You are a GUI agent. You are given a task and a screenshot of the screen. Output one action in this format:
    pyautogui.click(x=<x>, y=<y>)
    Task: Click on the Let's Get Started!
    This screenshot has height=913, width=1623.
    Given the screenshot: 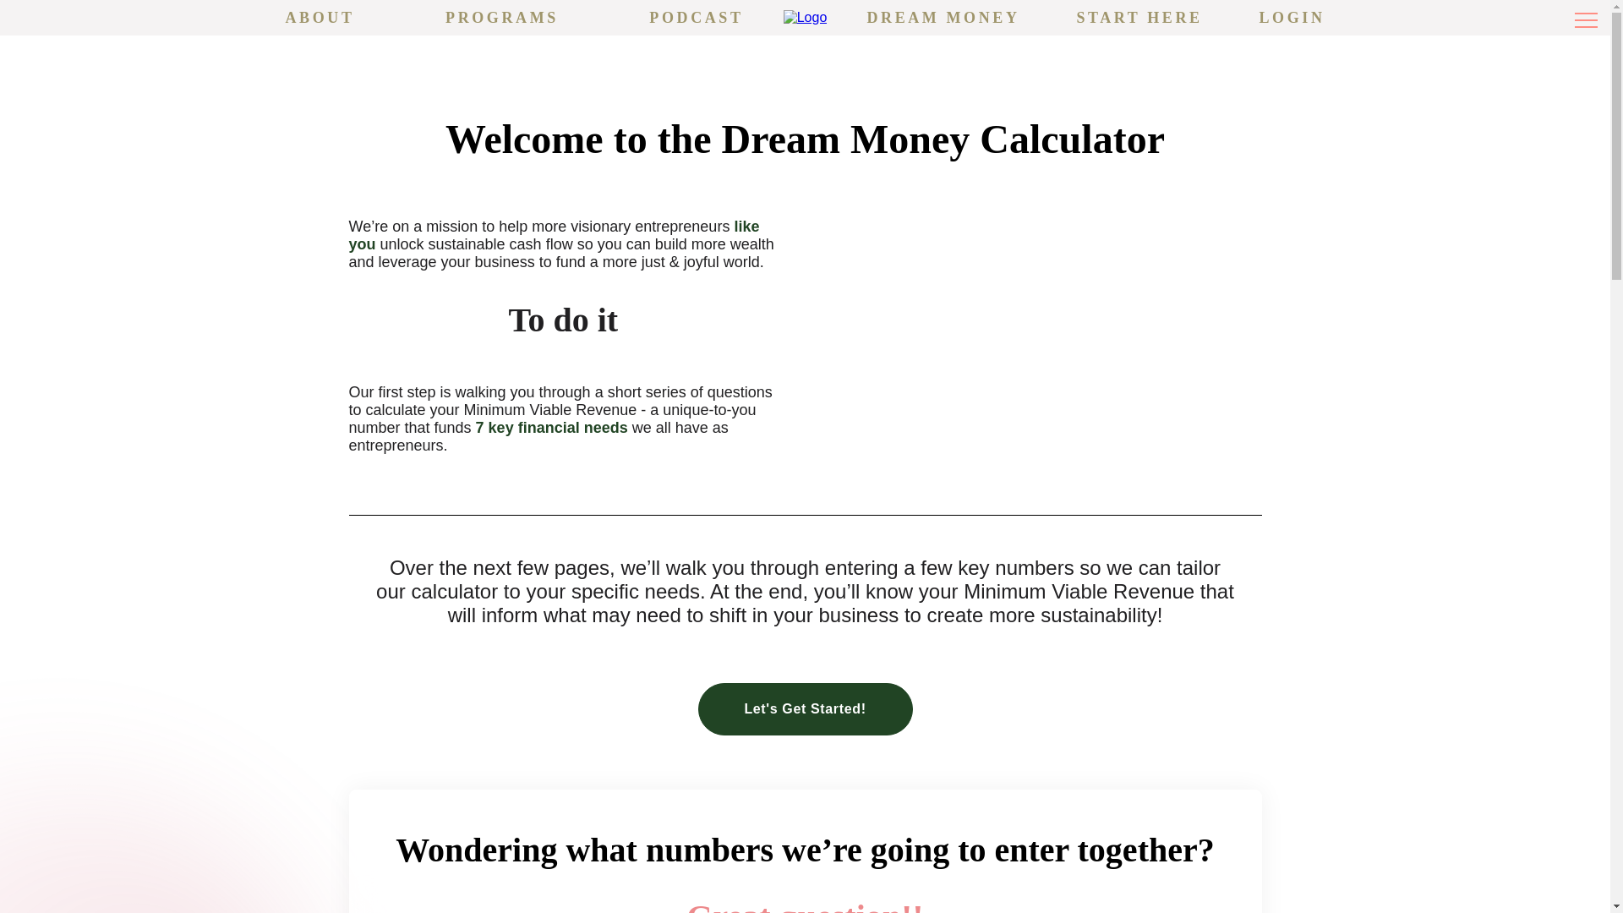 What is the action you would take?
    pyautogui.click(x=805, y=708)
    